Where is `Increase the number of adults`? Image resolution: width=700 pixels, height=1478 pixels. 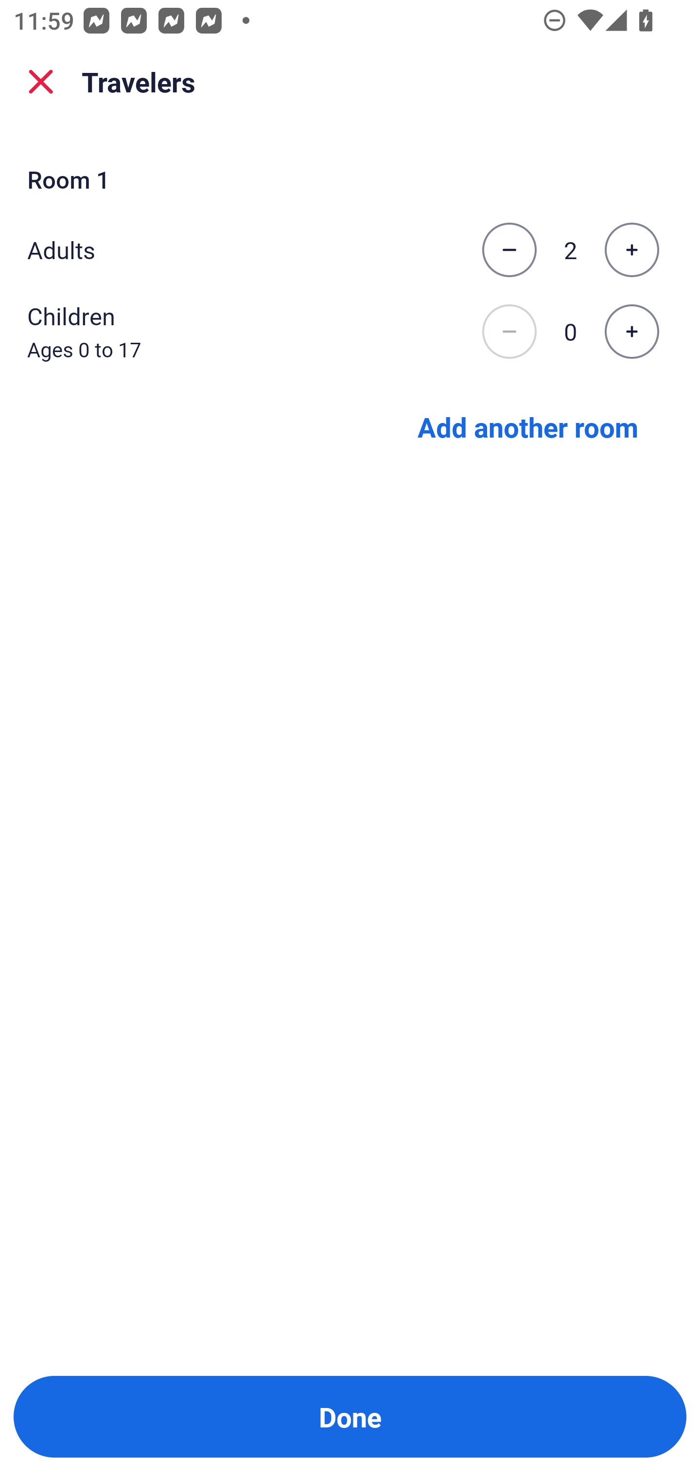
Increase the number of adults is located at coordinates (631, 249).